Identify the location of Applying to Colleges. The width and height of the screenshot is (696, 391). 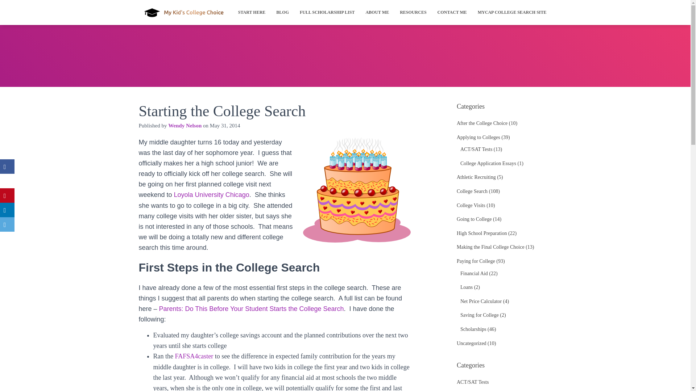
(478, 137).